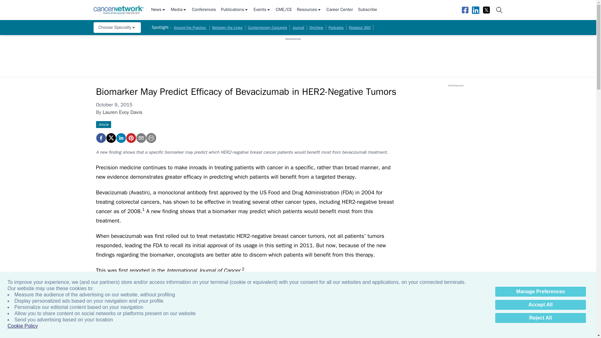 The height and width of the screenshot is (338, 601). What do you see at coordinates (203, 10) in the screenshot?
I see `Conferences` at bounding box center [203, 10].